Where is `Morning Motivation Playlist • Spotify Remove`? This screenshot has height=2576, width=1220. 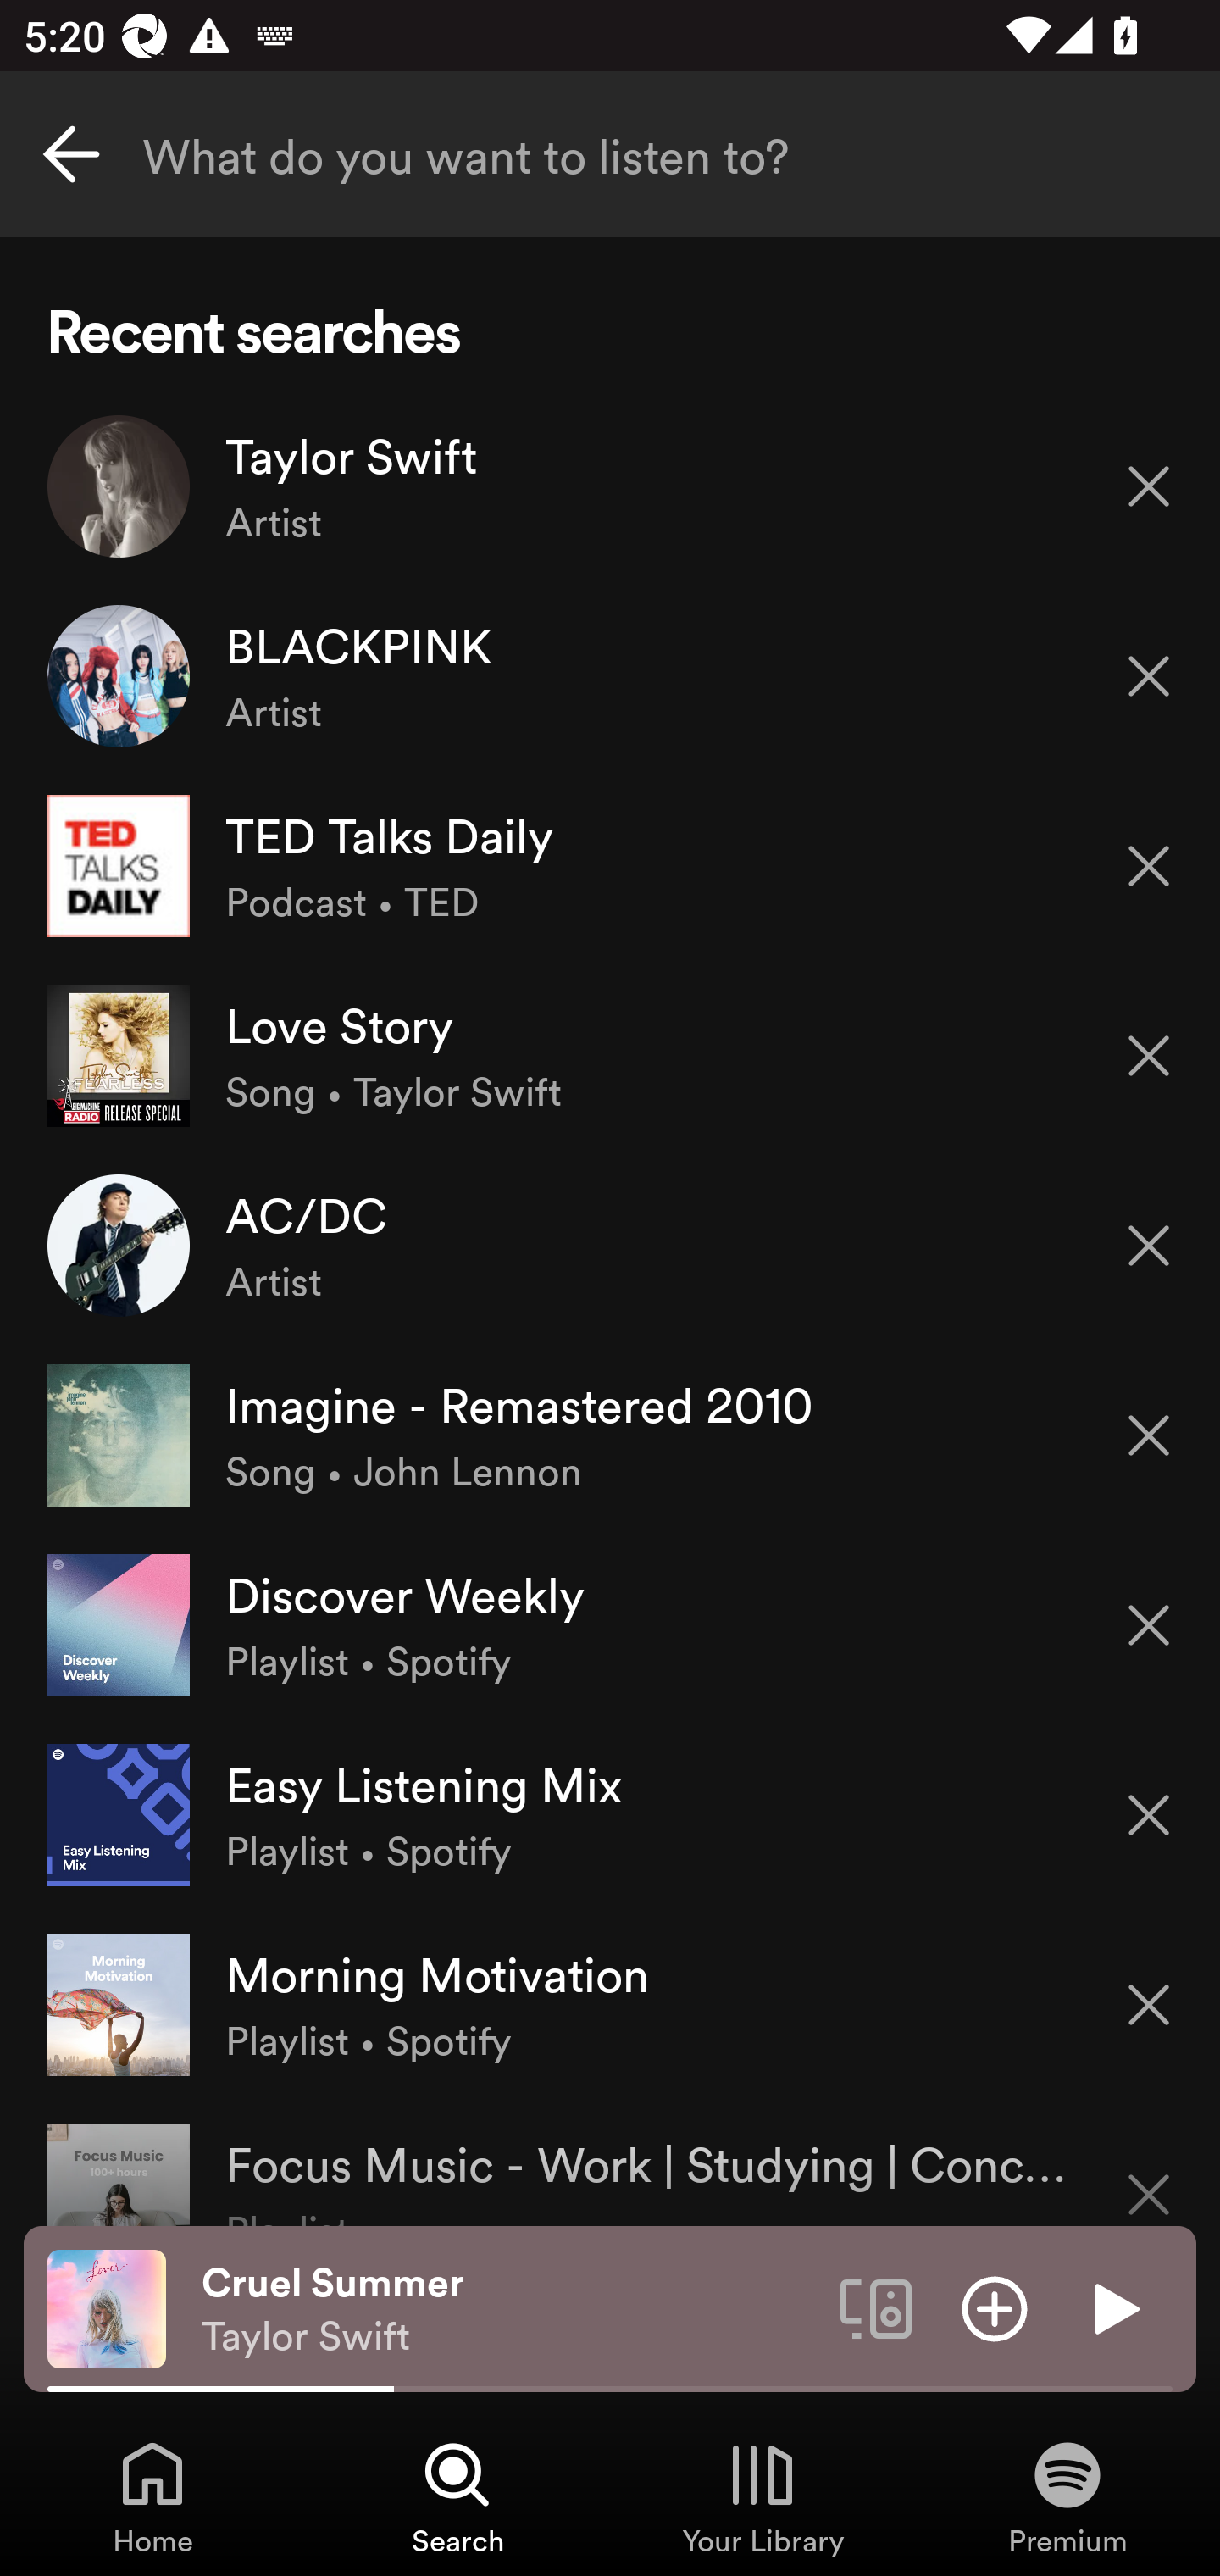 Morning Motivation Playlist • Spotify Remove is located at coordinates (610, 2003).